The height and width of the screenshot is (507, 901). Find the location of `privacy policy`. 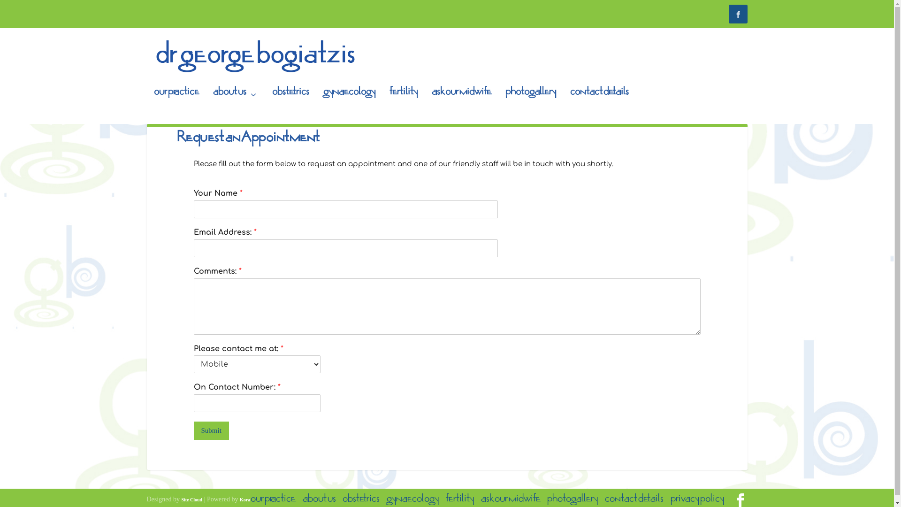

privacy policy is located at coordinates (697, 502).